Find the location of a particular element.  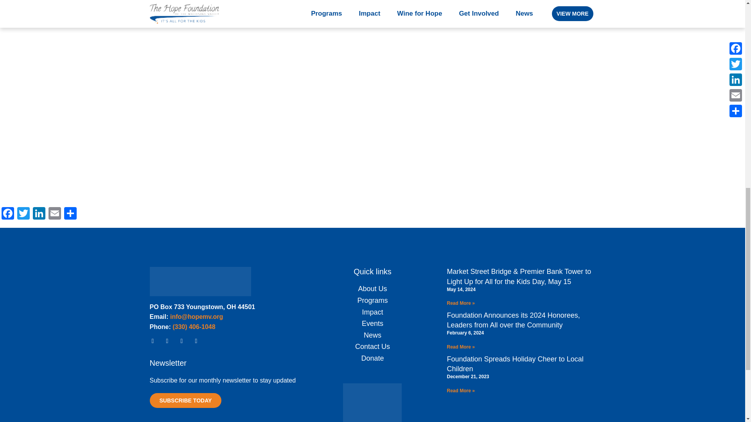

Email is located at coordinates (54, 214).